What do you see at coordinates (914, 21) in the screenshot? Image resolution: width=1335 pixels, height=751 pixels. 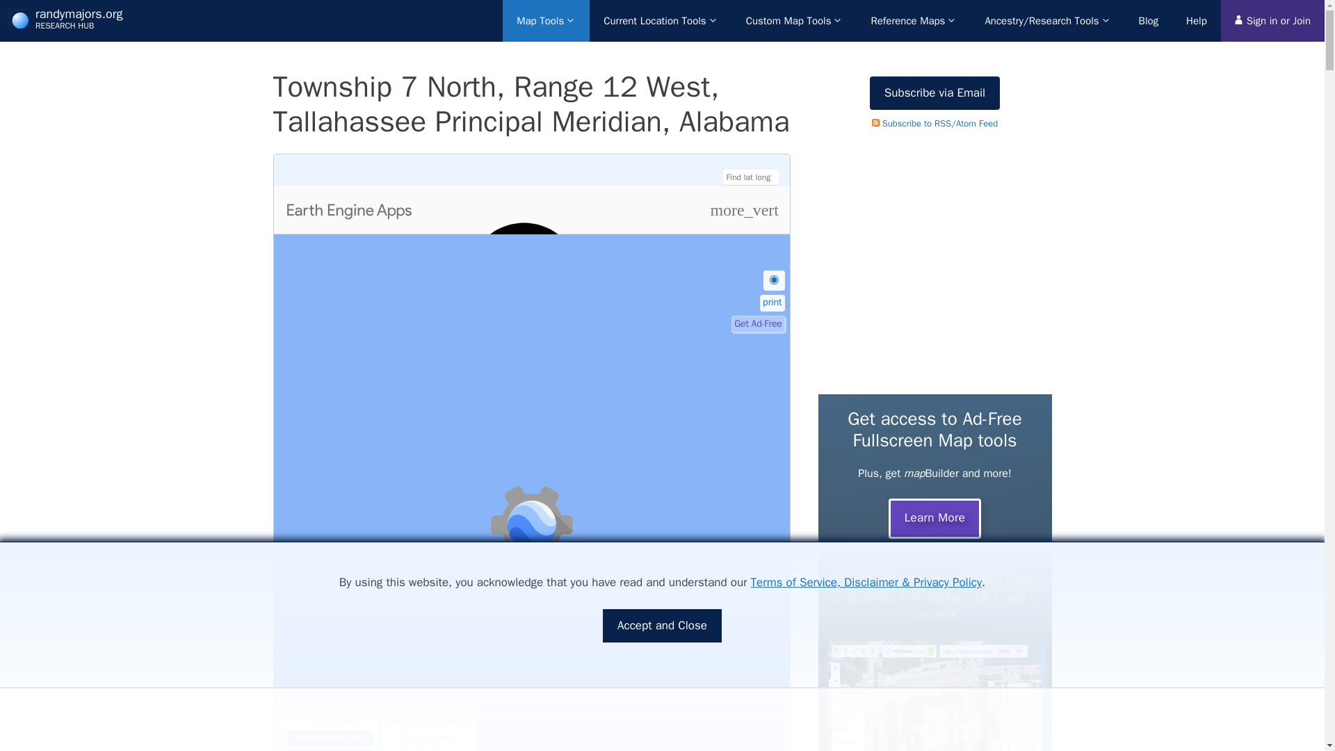 I see `Reference Maps` at bounding box center [914, 21].